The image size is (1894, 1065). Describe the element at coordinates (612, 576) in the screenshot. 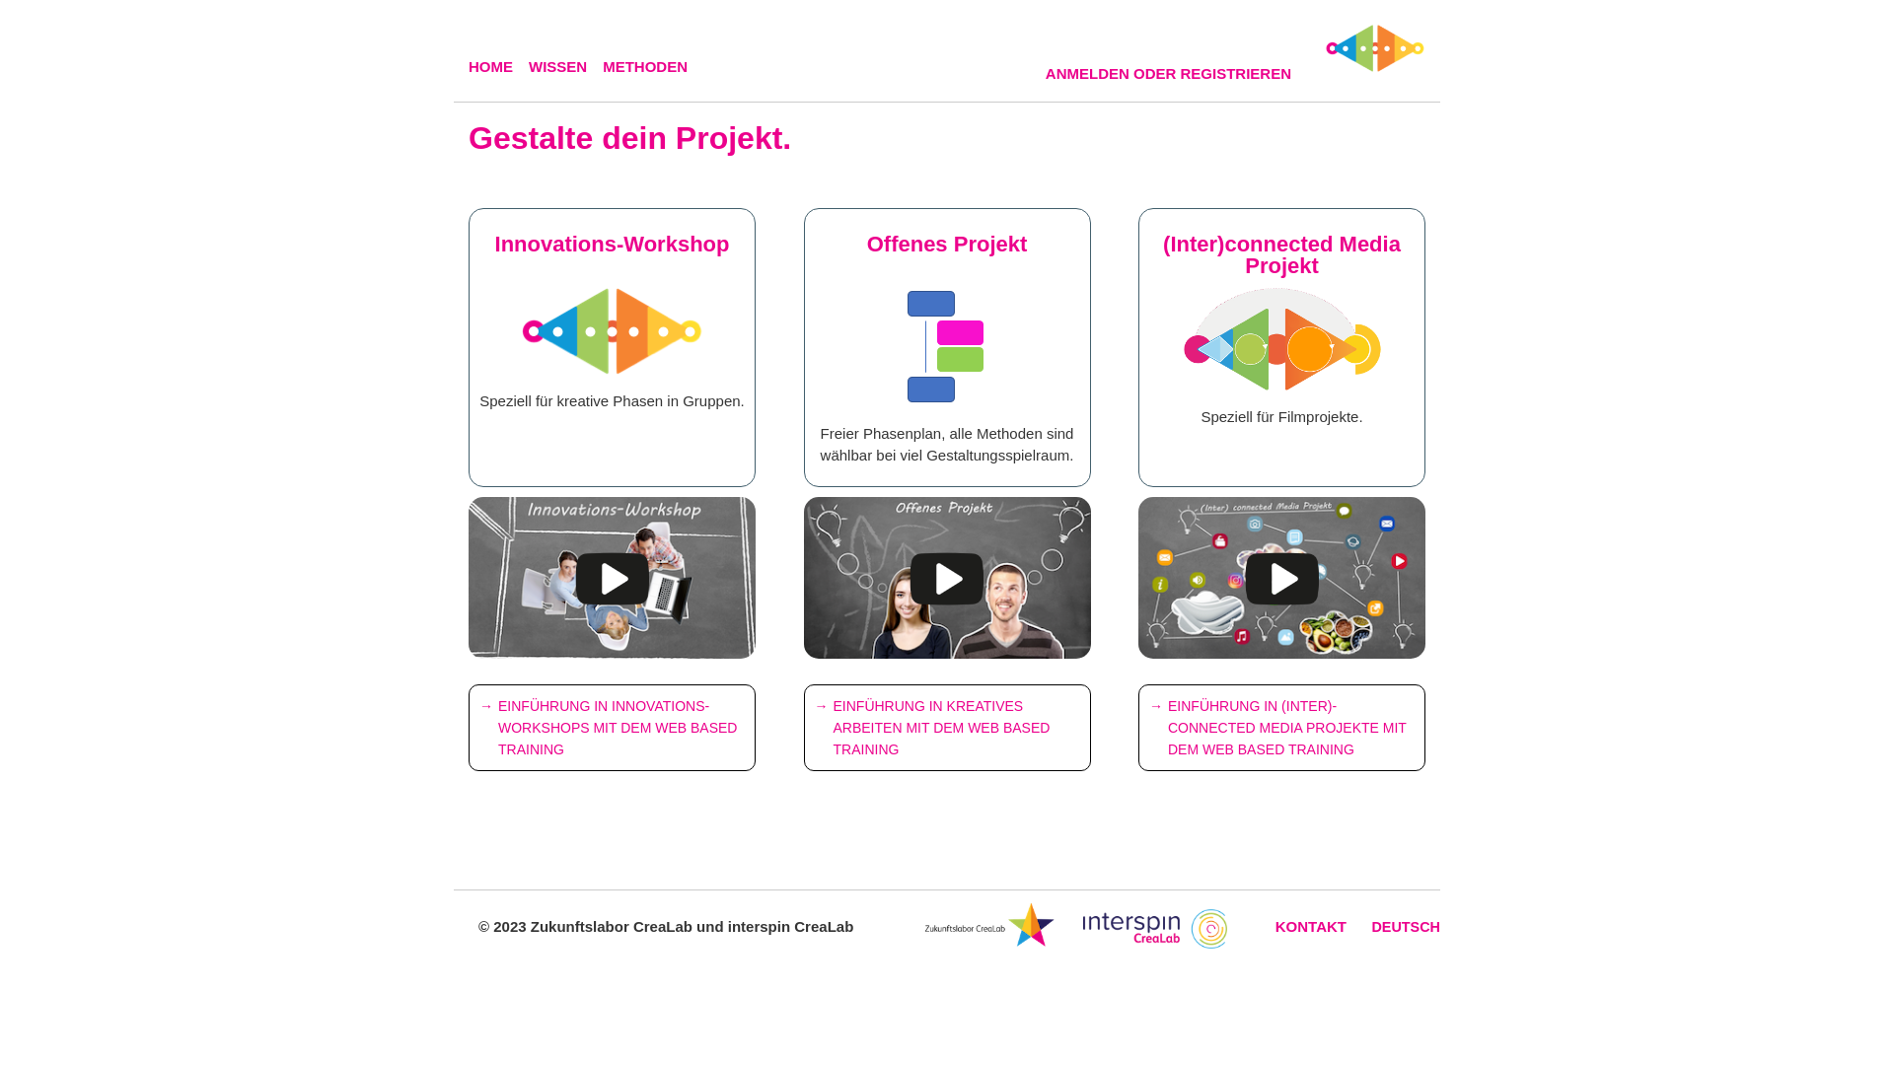

I see ` ` at that location.